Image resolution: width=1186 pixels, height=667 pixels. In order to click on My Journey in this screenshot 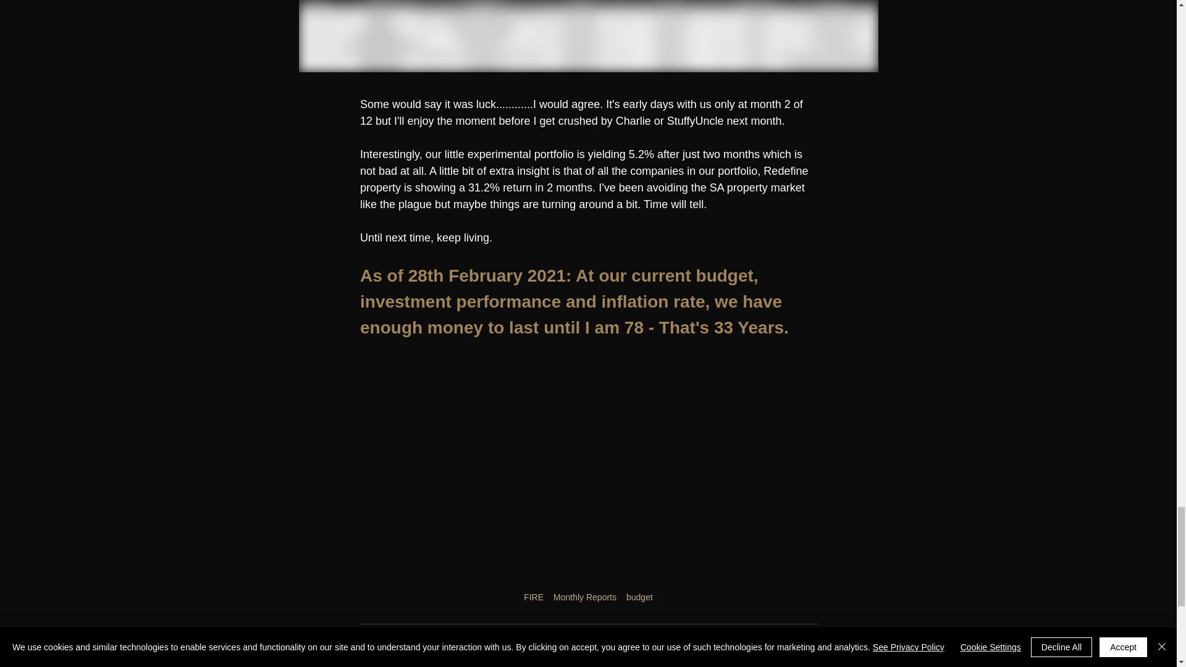, I will do `click(746, 642)`.